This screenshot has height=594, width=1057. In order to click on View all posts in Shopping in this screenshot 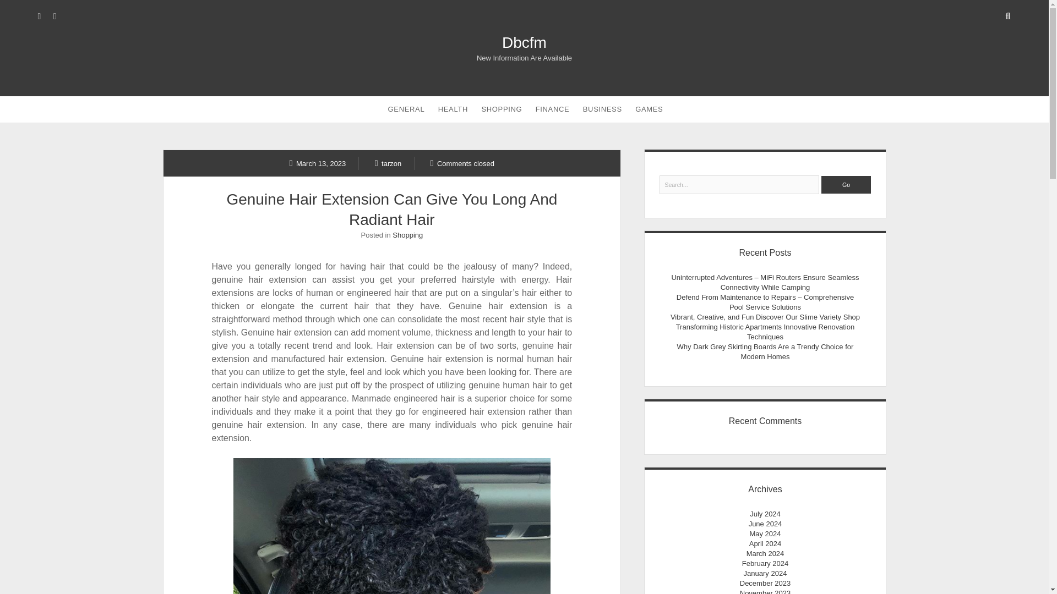, I will do `click(407, 235)`.